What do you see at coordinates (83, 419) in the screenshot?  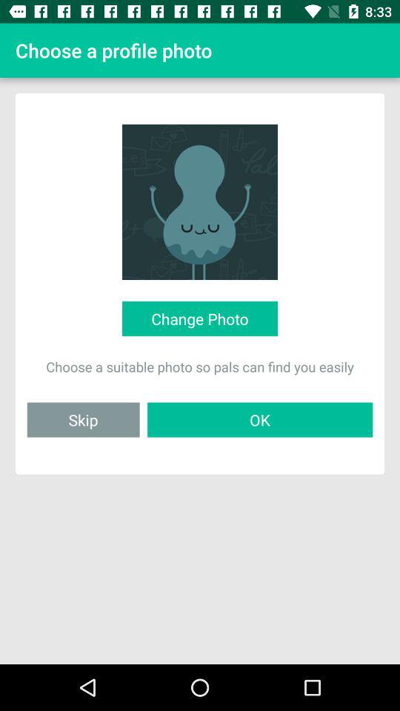 I see `choose the icon on the left` at bounding box center [83, 419].